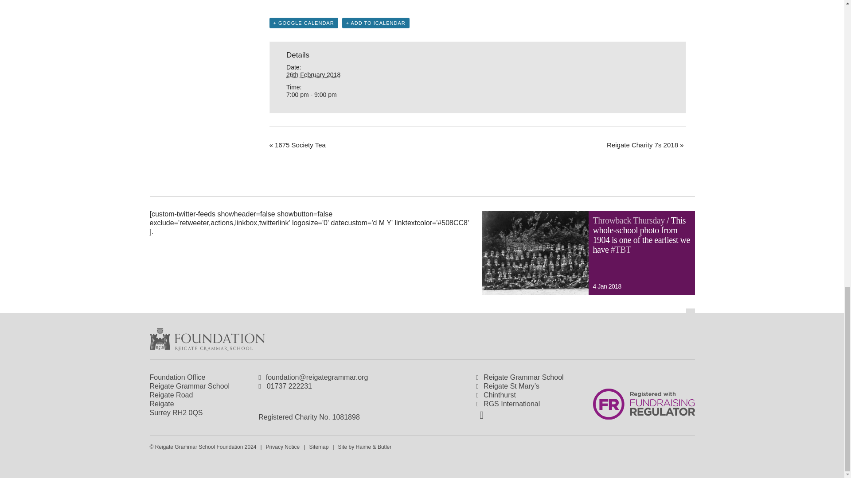 Image resolution: width=851 pixels, height=478 pixels. What do you see at coordinates (339, 95) in the screenshot?
I see `2018-02-26` at bounding box center [339, 95].